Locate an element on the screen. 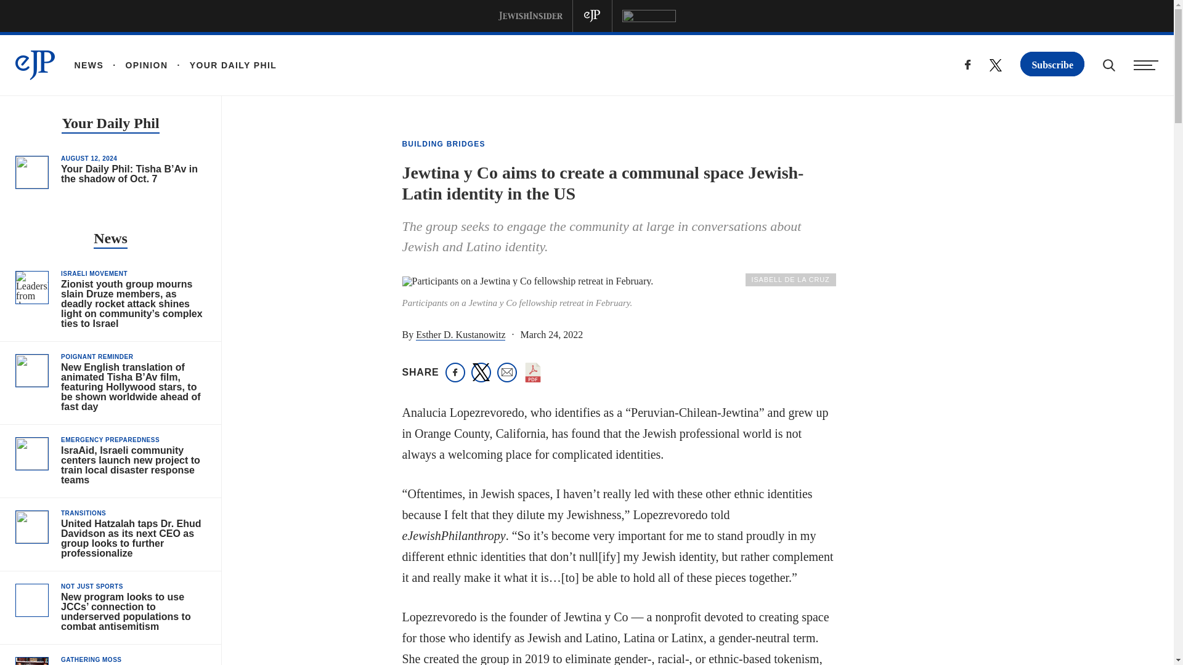  News is located at coordinates (110, 239).